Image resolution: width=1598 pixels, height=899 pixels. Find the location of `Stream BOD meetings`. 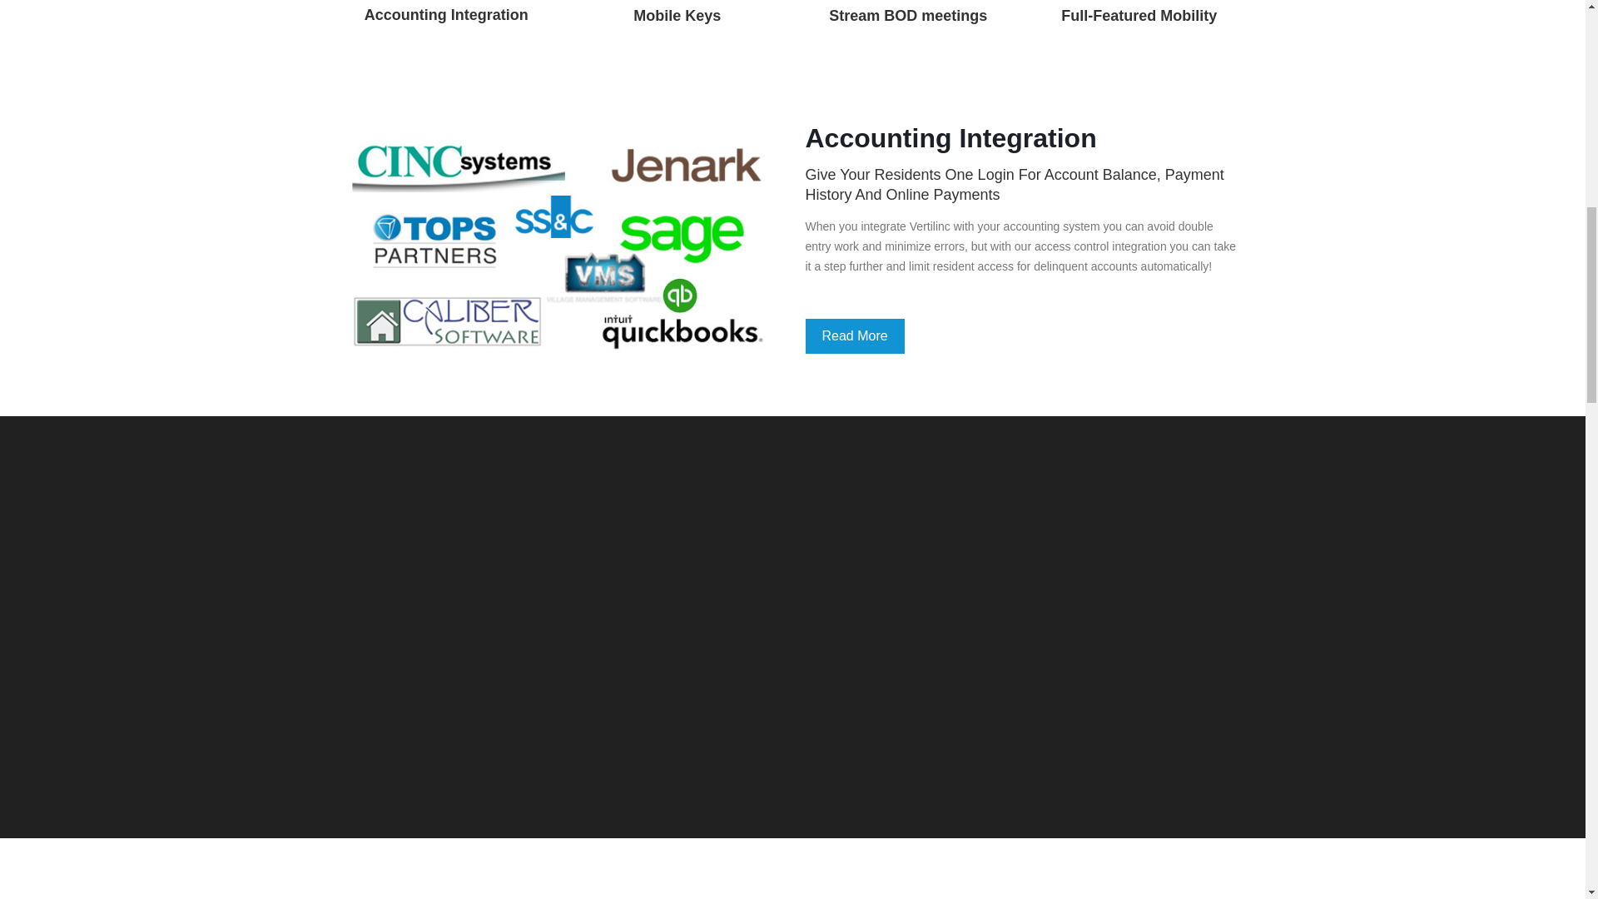

Stream BOD meetings is located at coordinates (908, 20).